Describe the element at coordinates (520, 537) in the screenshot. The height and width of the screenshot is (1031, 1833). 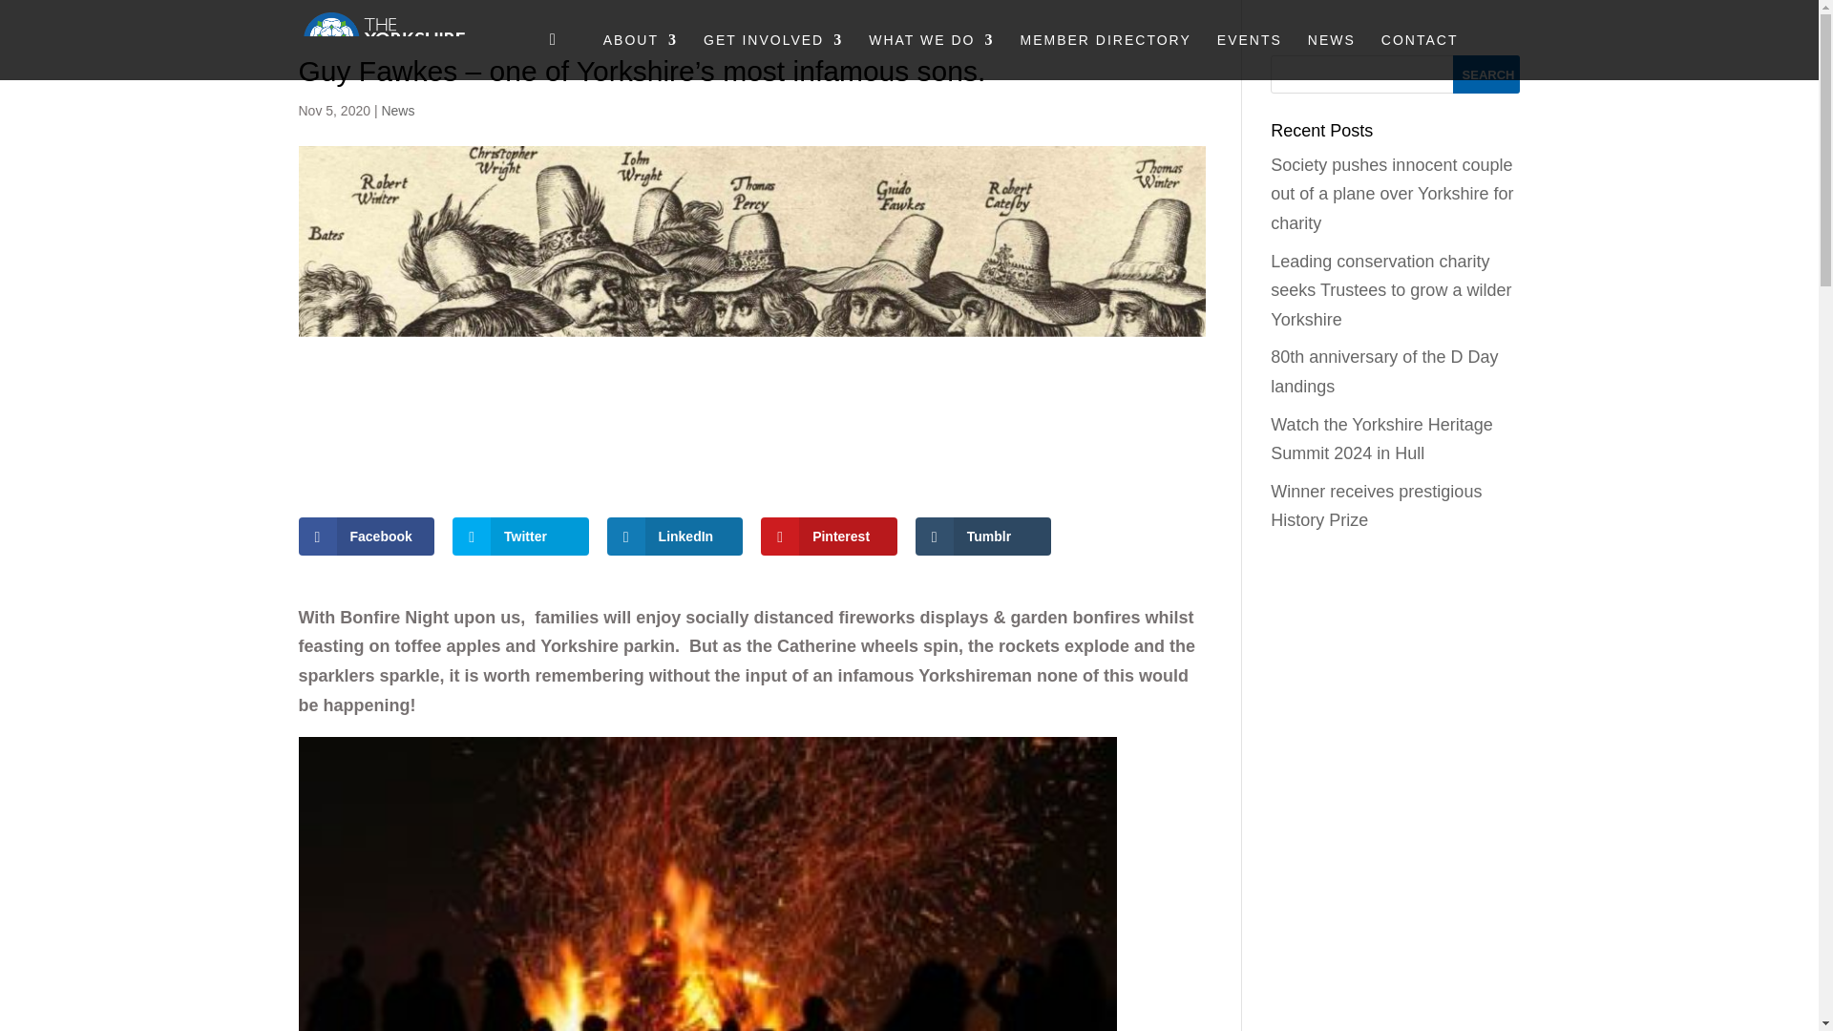
I see `Twitter` at that location.